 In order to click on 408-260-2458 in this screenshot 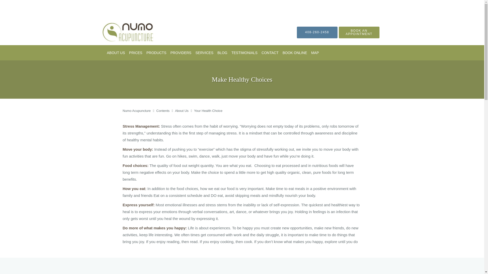, I will do `click(317, 32)`.